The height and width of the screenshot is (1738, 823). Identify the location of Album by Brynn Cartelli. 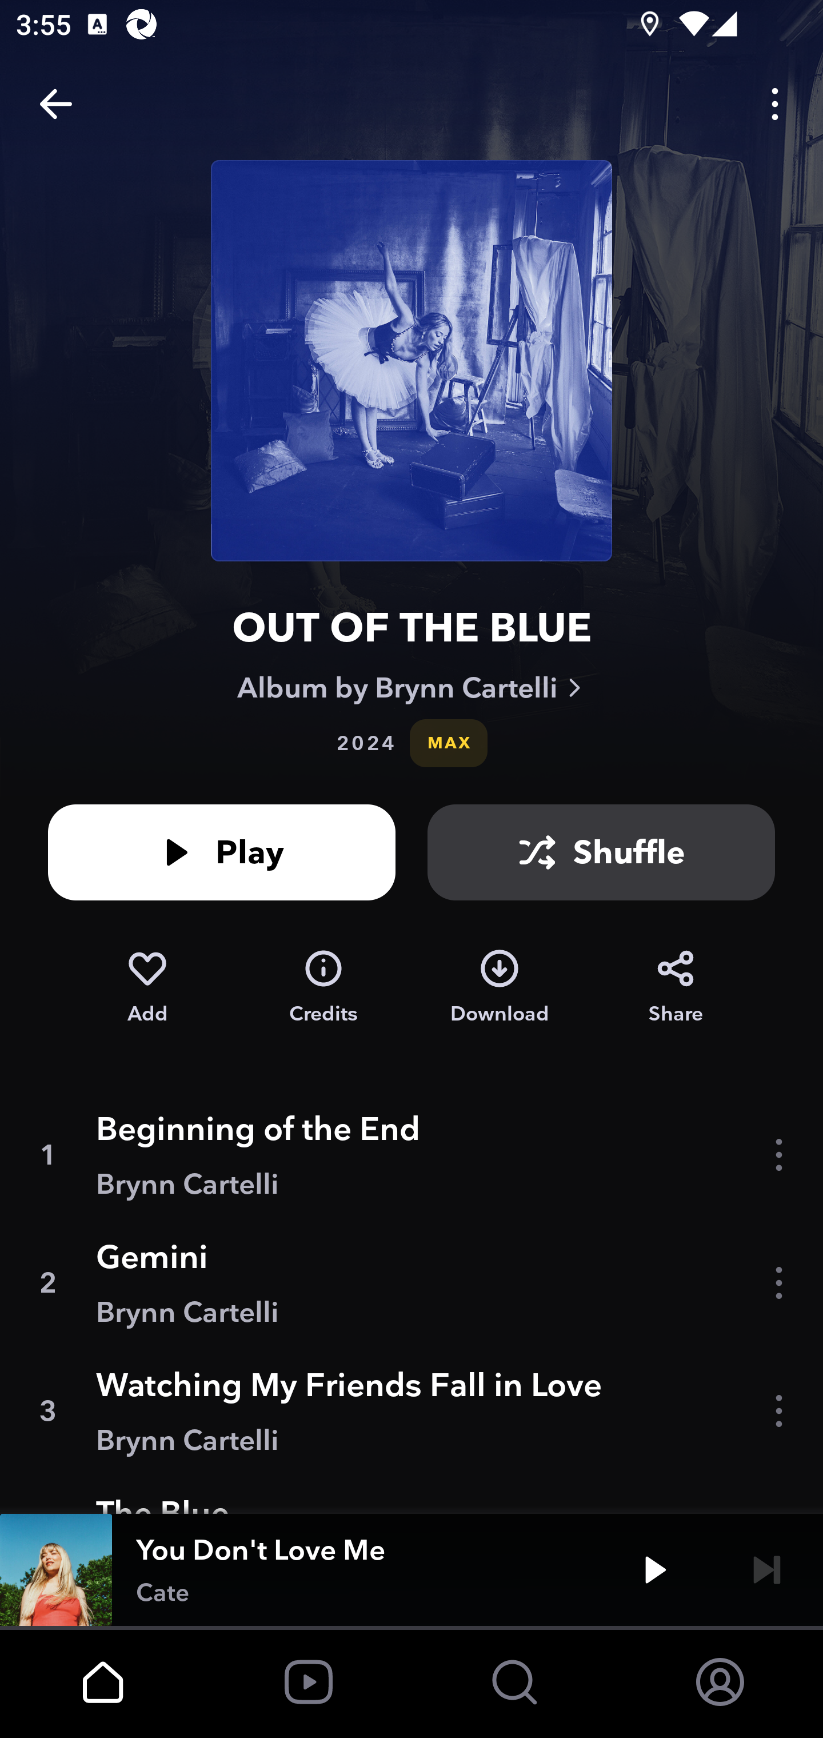
(411, 687).